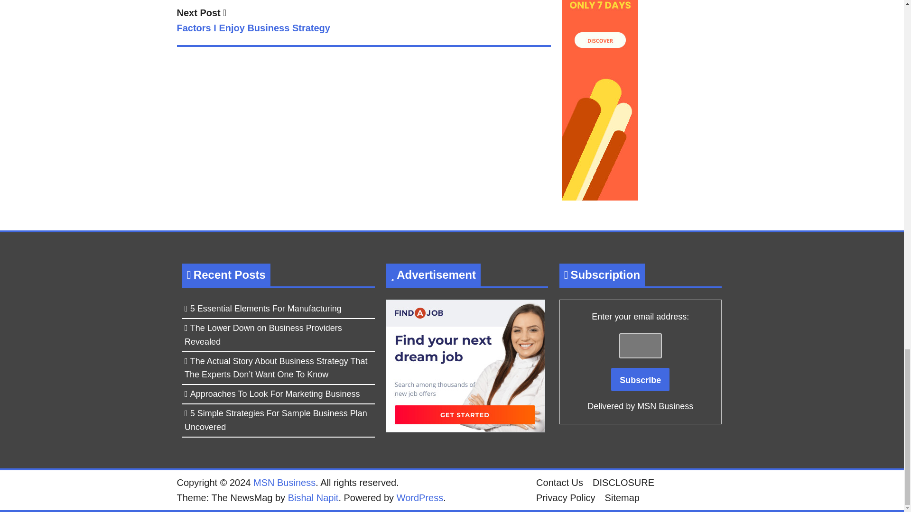 Image resolution: width=911 pixels, height=512 pixels. I want to click on Subscribe, so click(363, 22).